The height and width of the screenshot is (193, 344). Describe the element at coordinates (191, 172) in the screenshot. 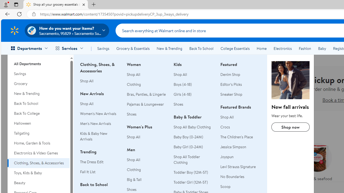

I see `Toddler Boy (12M-5T)` at that location.